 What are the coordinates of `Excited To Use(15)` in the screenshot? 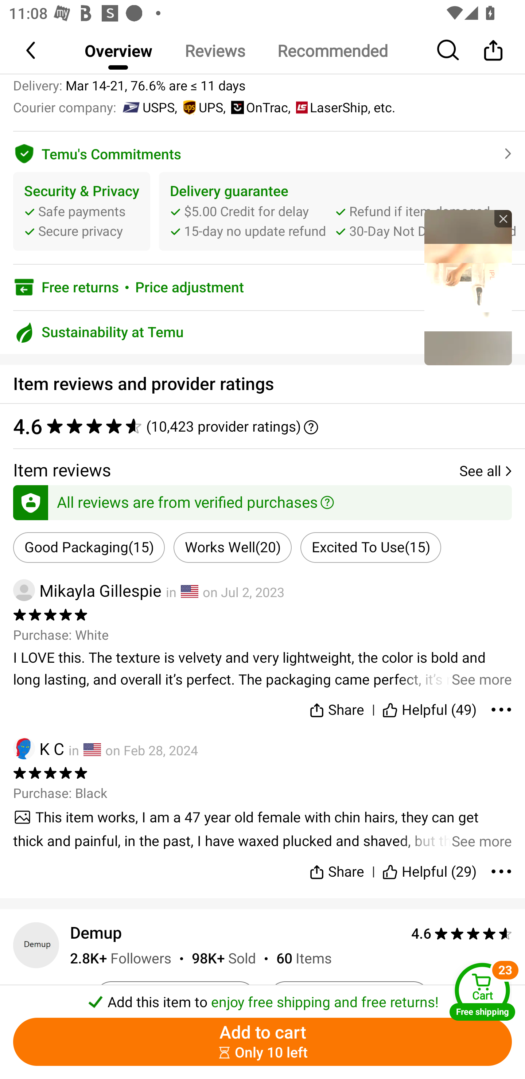 It's located at (370, 548).